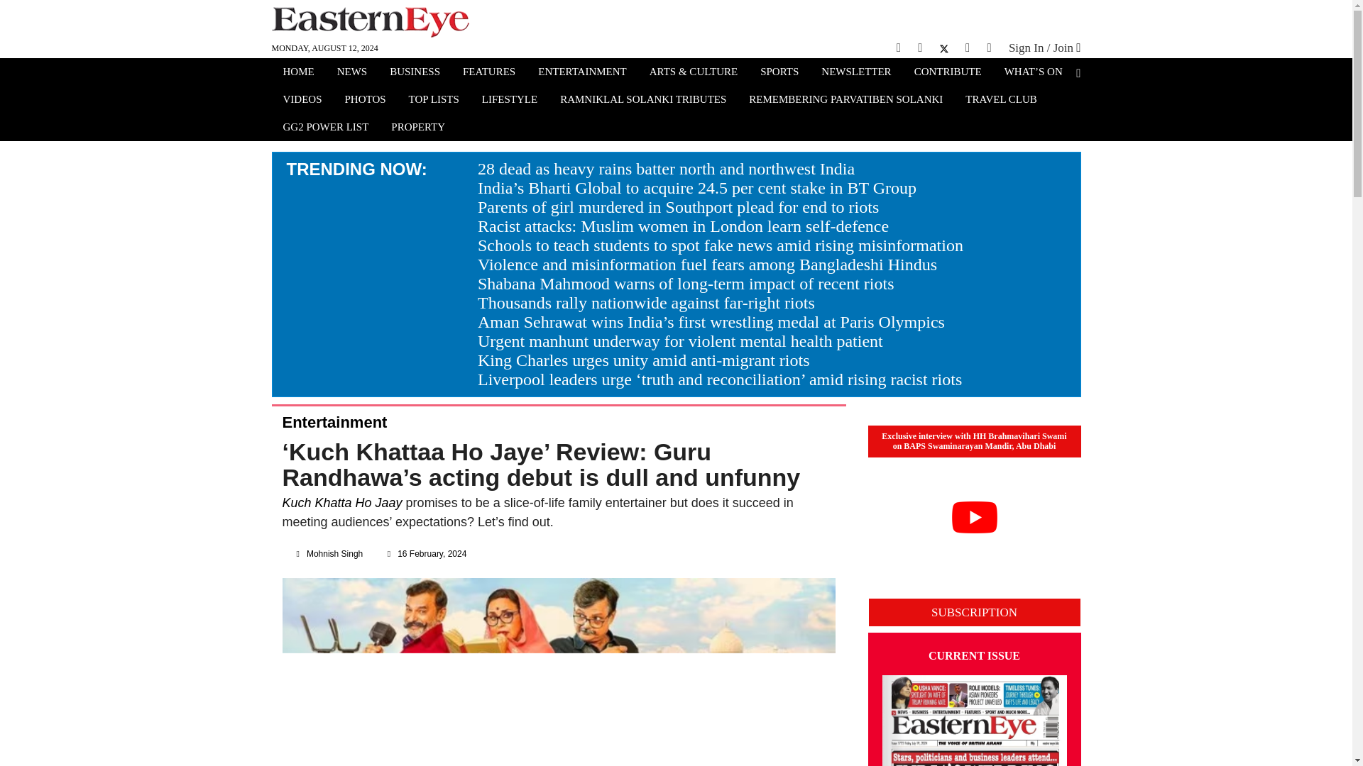 This screenshot has height=766, width=1363. What do you see at coordinates (415, 73) in the screenshot?
I see `BUSINESS` at bounding box center [415, 73].